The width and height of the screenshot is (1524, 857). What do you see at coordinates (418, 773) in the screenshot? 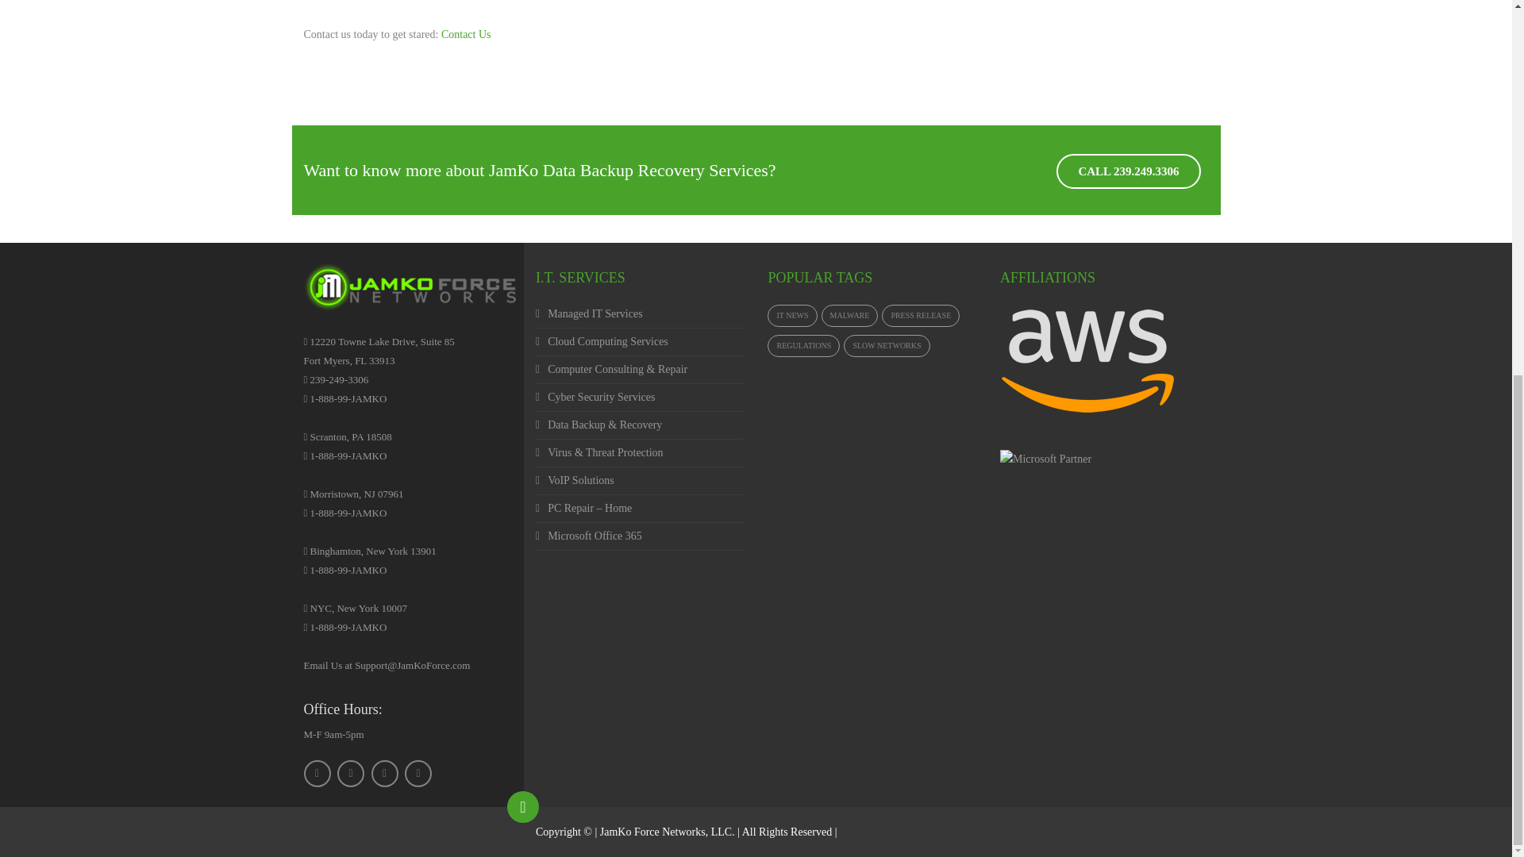
I see `Email` at bounding box center [418, 773].